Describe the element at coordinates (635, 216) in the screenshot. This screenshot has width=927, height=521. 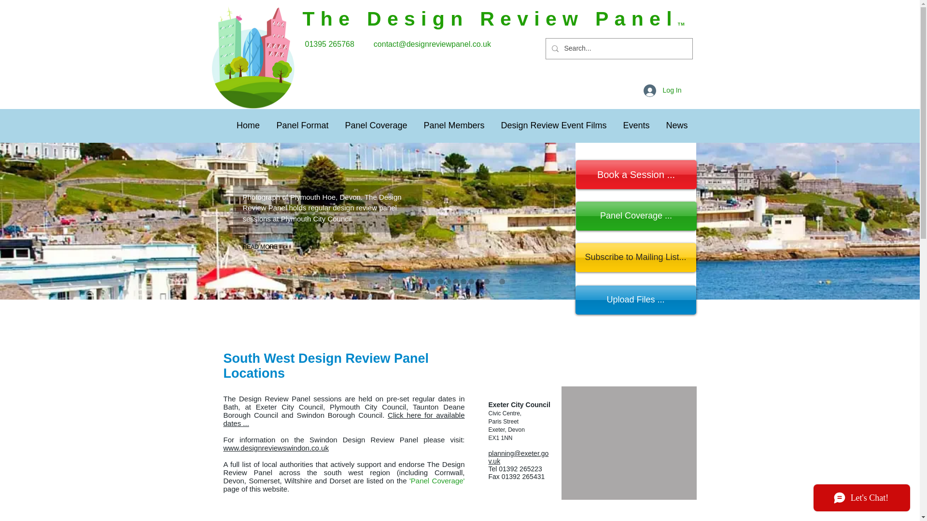
I see `Panel Coverage ...` at that location.